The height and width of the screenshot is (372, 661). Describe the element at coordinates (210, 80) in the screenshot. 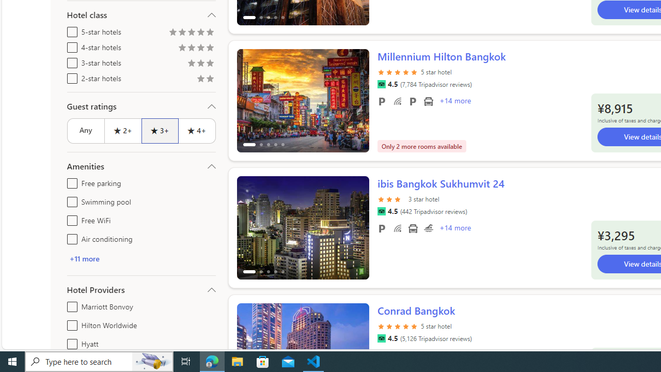

I see `Rating` at that location.